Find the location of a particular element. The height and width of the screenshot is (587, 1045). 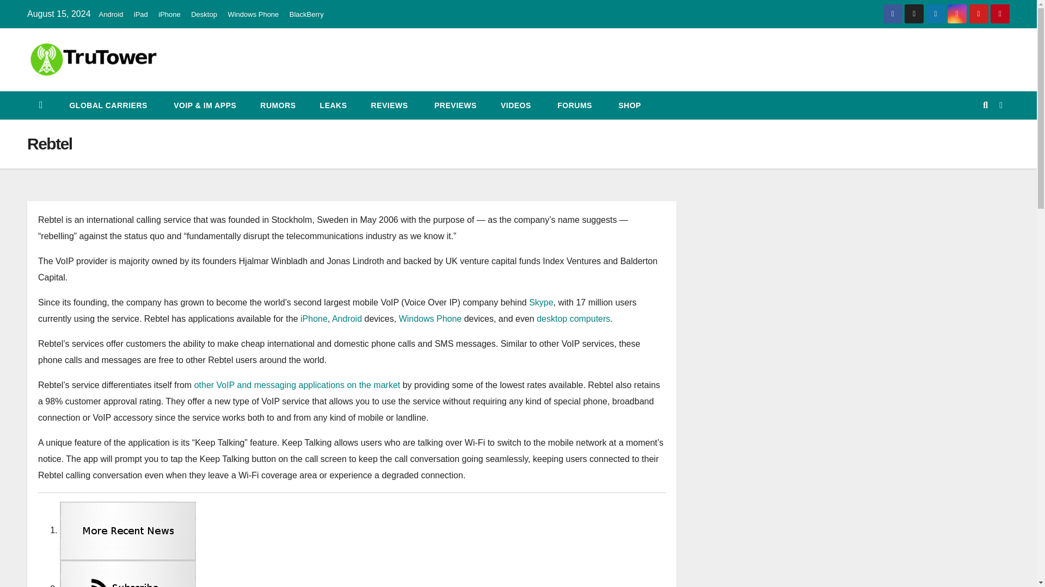

 FORUMS is located at coordinates (574, 105).